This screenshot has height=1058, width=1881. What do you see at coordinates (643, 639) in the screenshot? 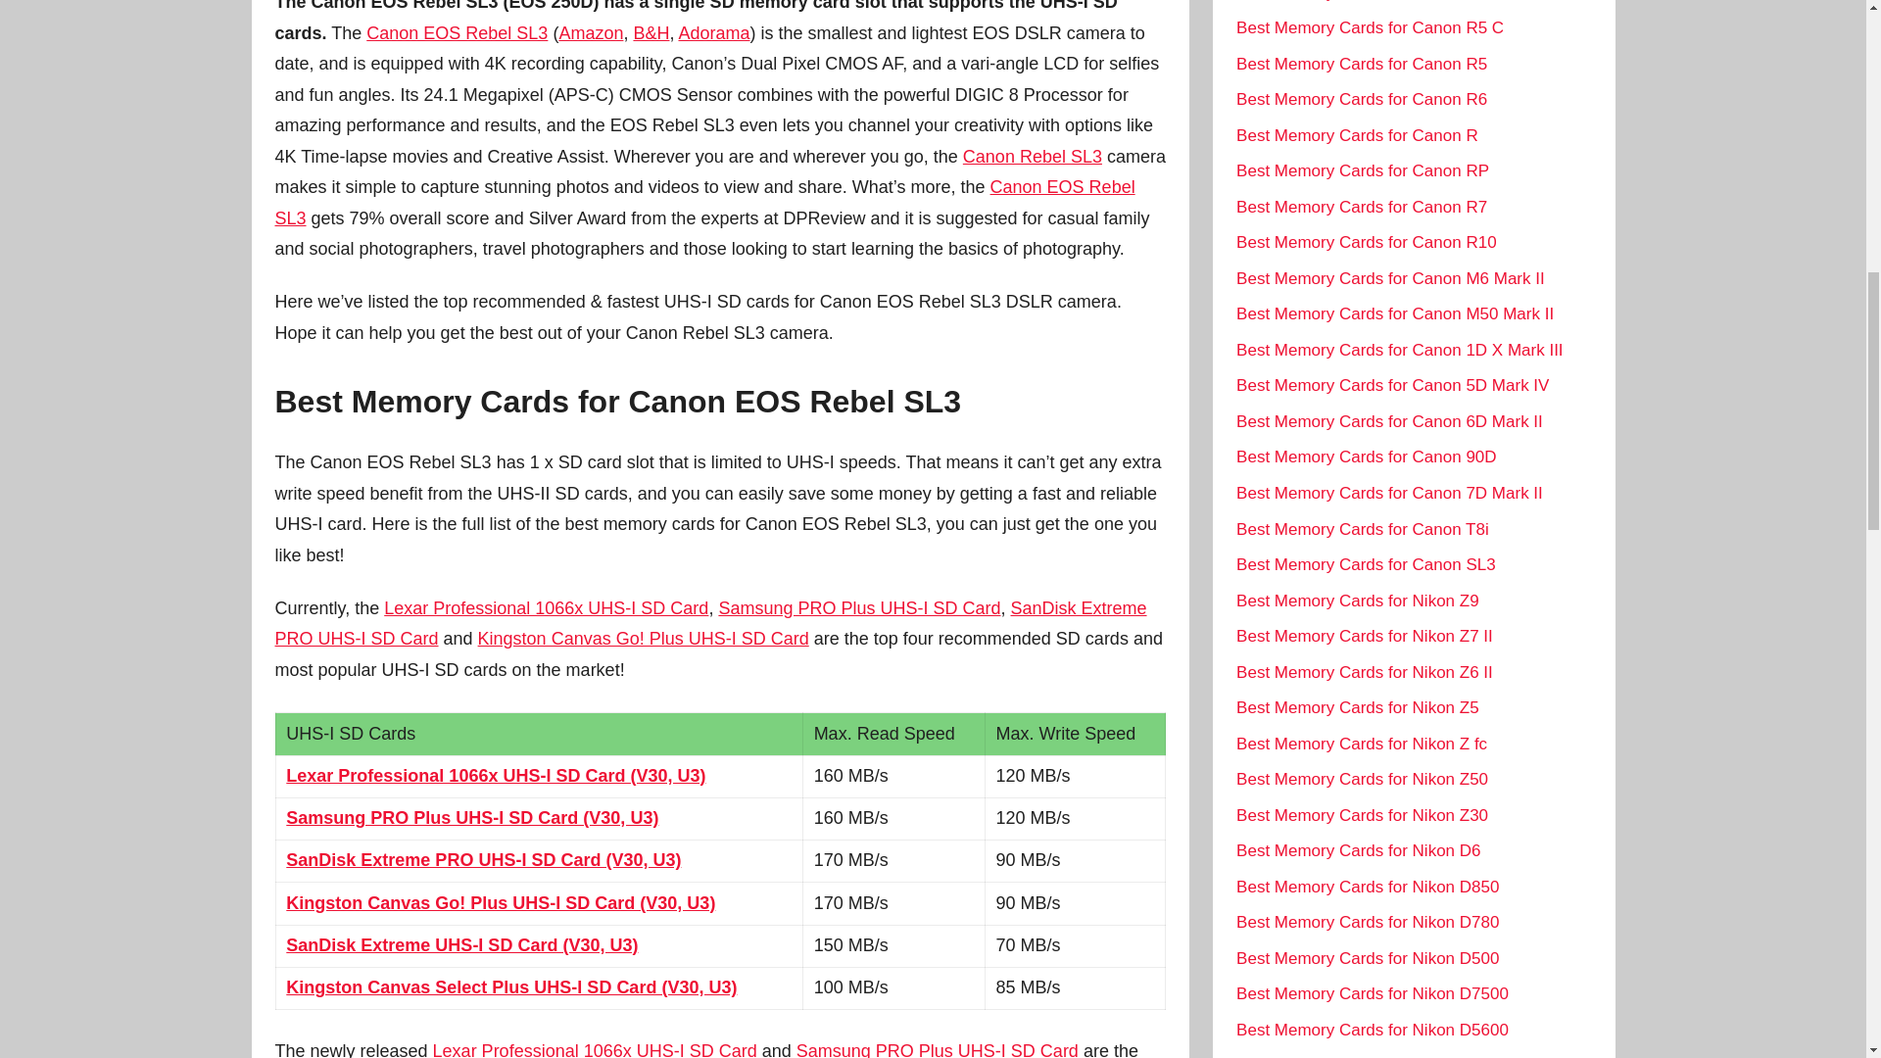
I see `Kingston Canvas Go! Plus UHS-I SD Card` at bounding box center [643, 639].